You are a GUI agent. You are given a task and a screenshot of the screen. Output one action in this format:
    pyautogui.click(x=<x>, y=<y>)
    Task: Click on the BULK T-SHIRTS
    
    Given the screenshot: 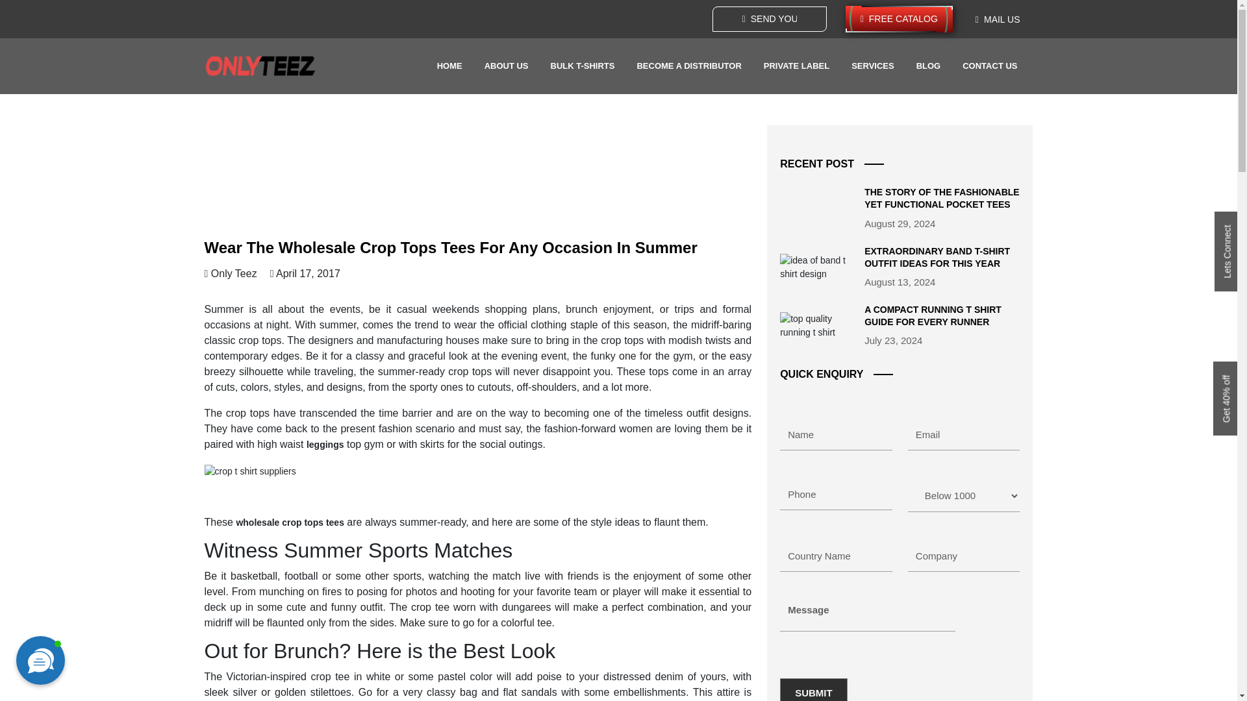 What is the action you would take?
    pyautogui.click(x=583, y=66)
    